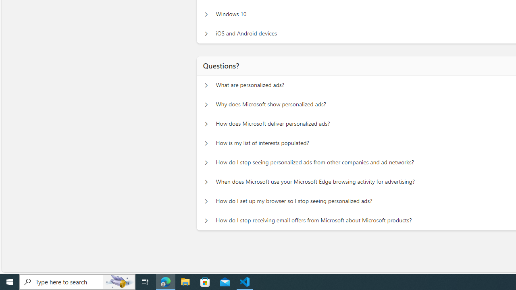  Describe the element at coordinates (189, 260) in the screenshot. I see `Your Privacy Choices Opt-Out Icon` at that location.